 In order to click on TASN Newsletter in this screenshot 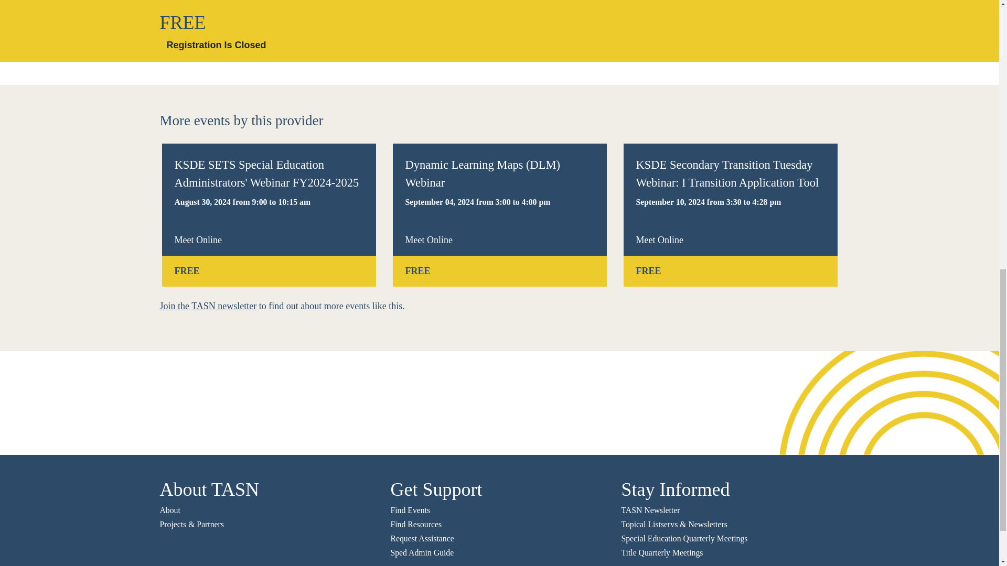, I will do `click(650, 510)`.